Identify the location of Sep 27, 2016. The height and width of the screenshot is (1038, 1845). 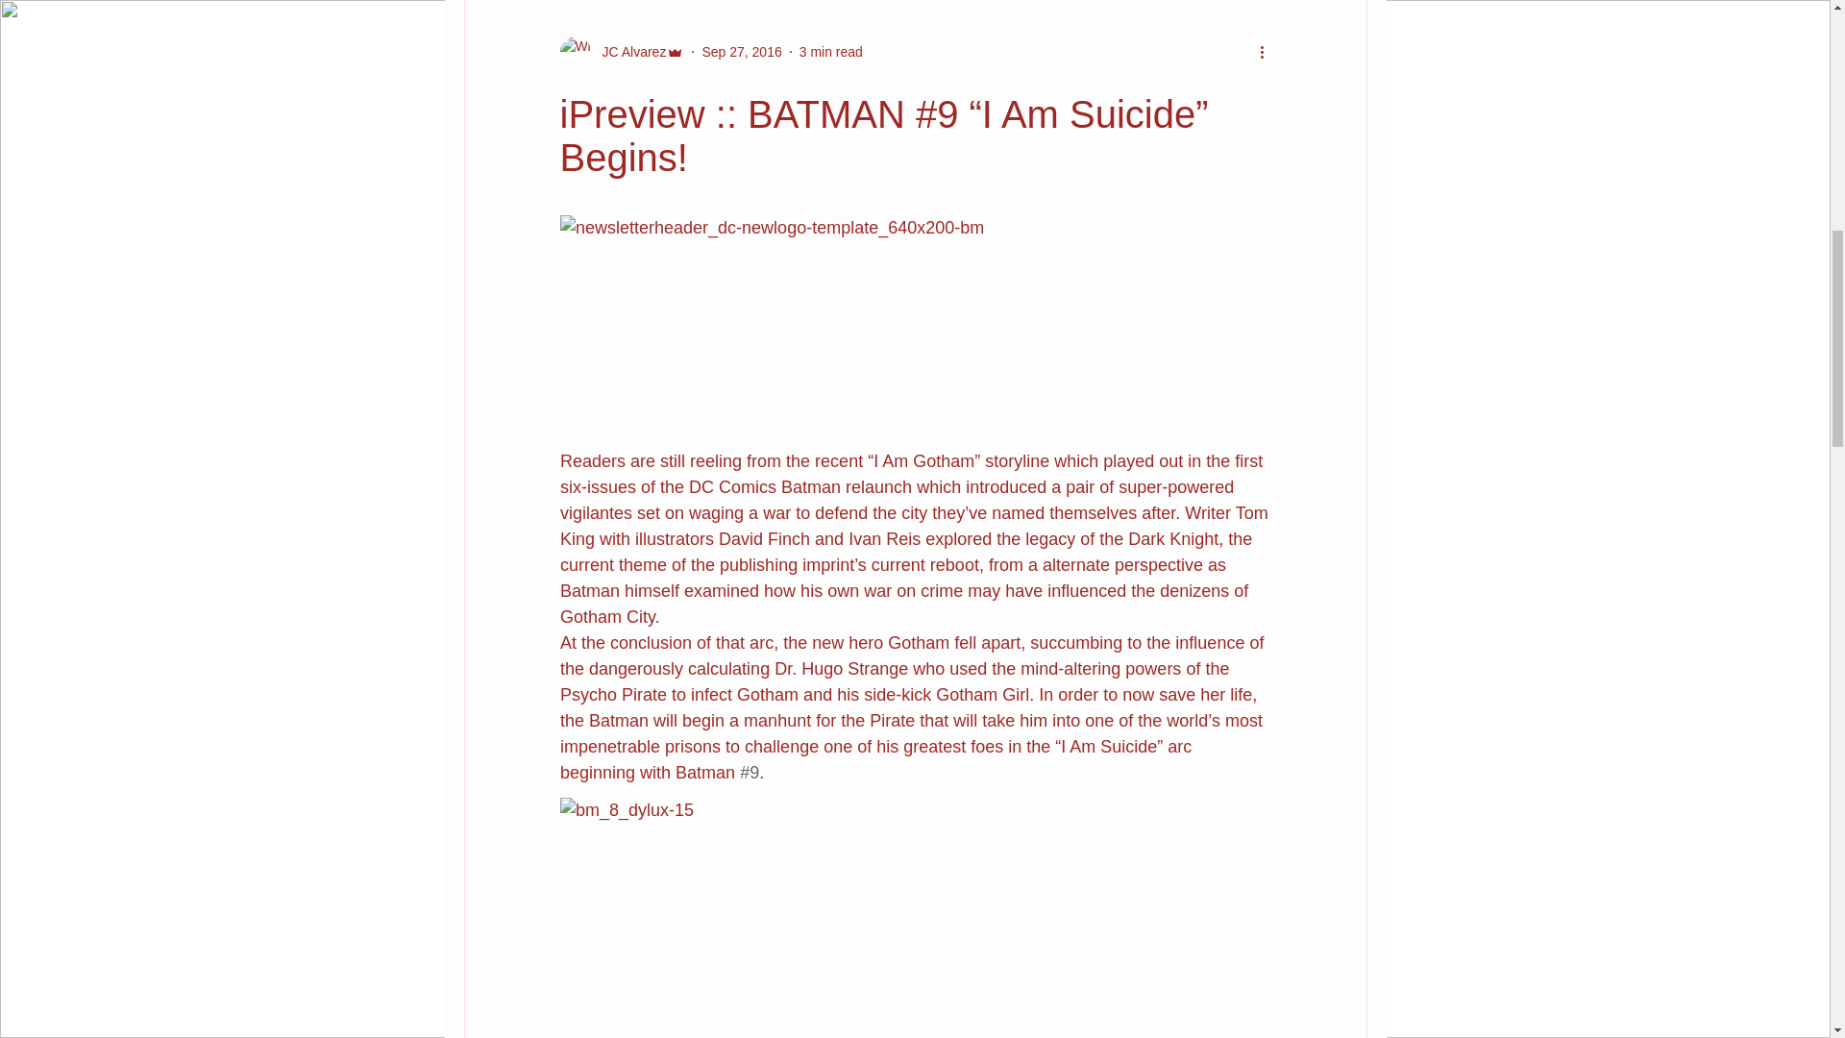
(740, 52).